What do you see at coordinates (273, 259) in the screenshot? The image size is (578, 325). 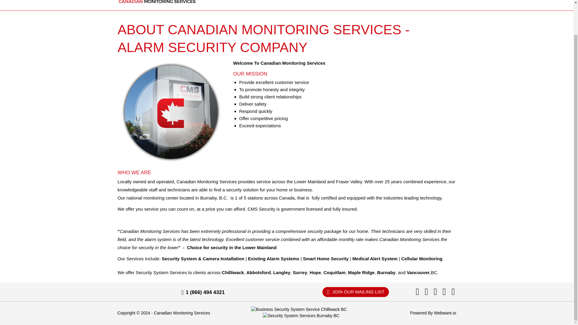 I see `Existing Alarm Systems` at bounding box center [273, 259].